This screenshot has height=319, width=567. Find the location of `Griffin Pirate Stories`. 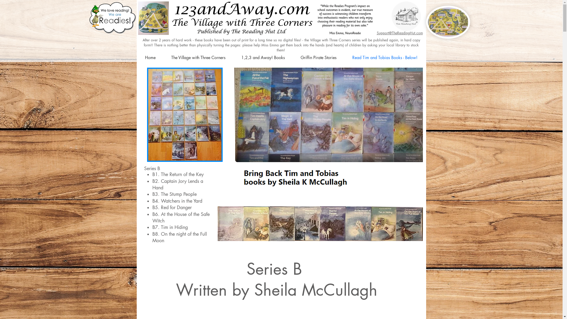

Griffin Pirate Stories is located at coordinates (319, 58).